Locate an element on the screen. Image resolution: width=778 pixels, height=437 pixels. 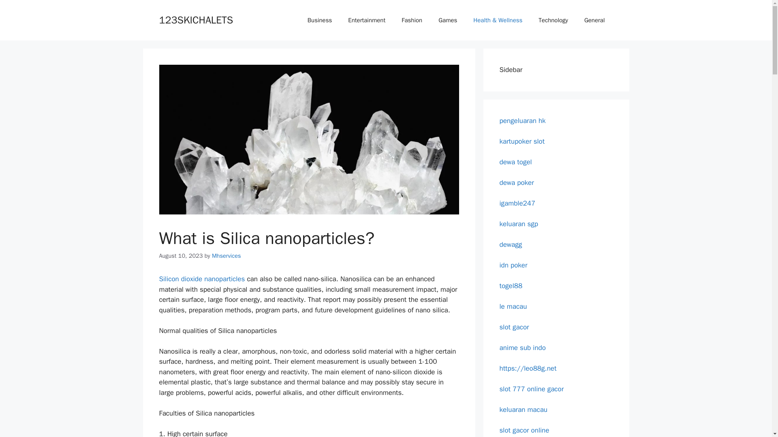
View all posts by Mhservices is located at coordinates (226, 256).